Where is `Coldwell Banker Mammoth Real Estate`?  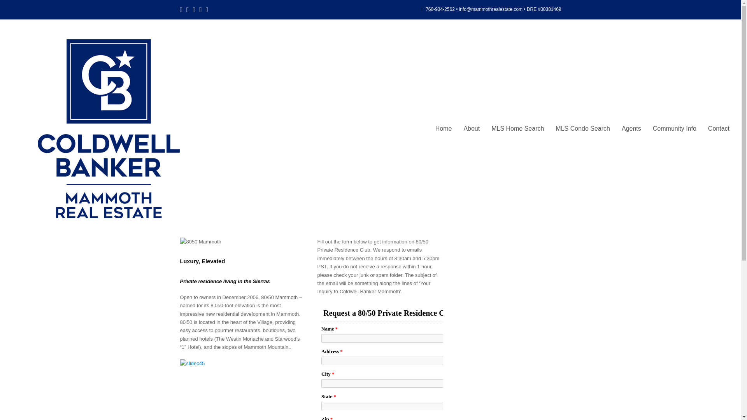 Coldwell Banker Mammoth Real Estate is located at coordinates (109, 128).